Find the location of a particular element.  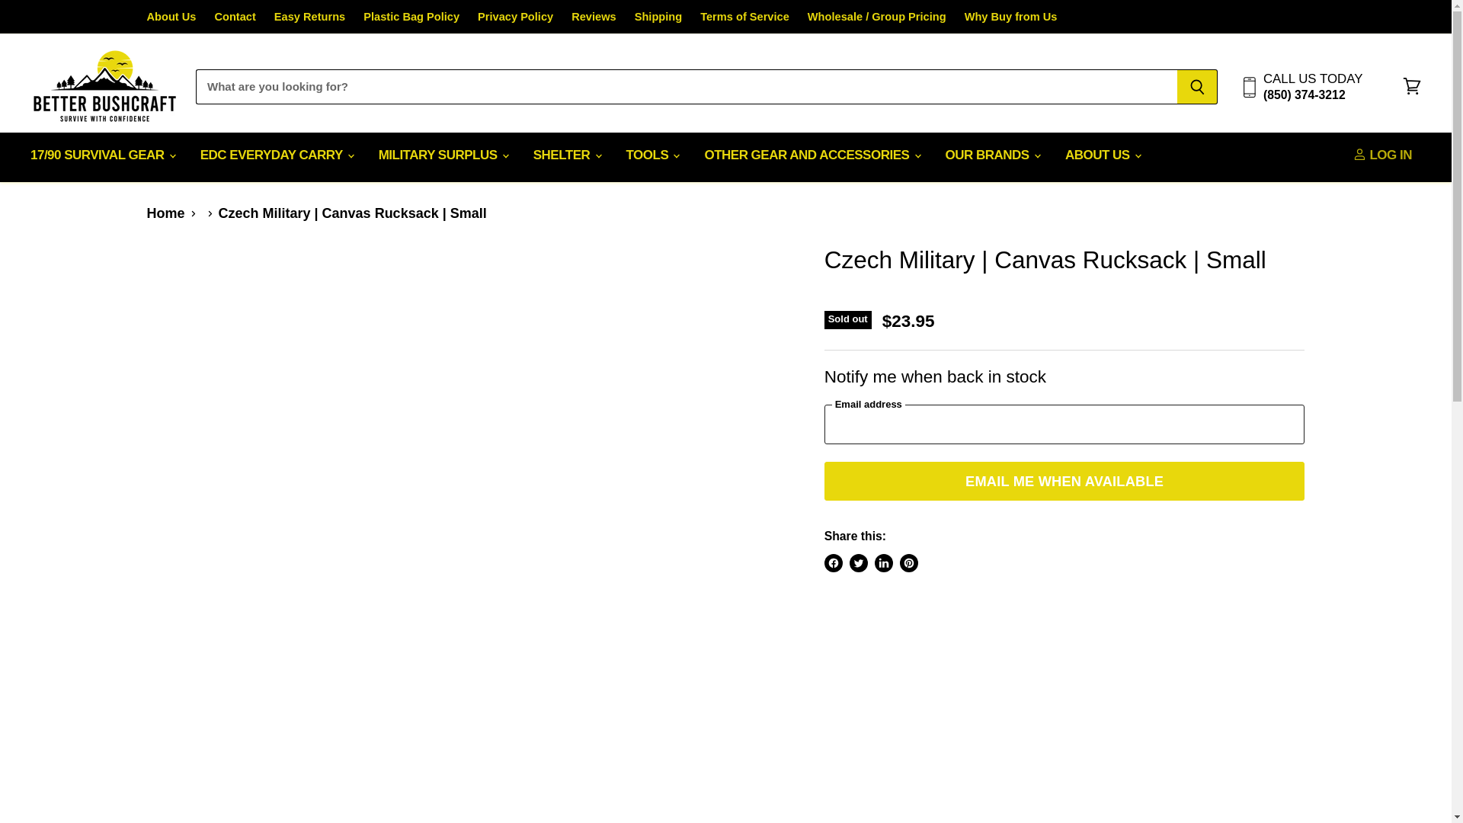

About Us is located at coordinates (171, 17).